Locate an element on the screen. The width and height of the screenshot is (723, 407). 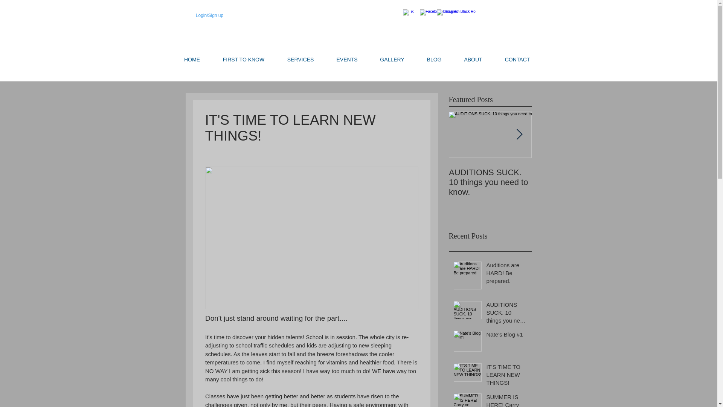
AUDITIONS SUCK. 10 things you need to know. is located at coordinates (507, 314).